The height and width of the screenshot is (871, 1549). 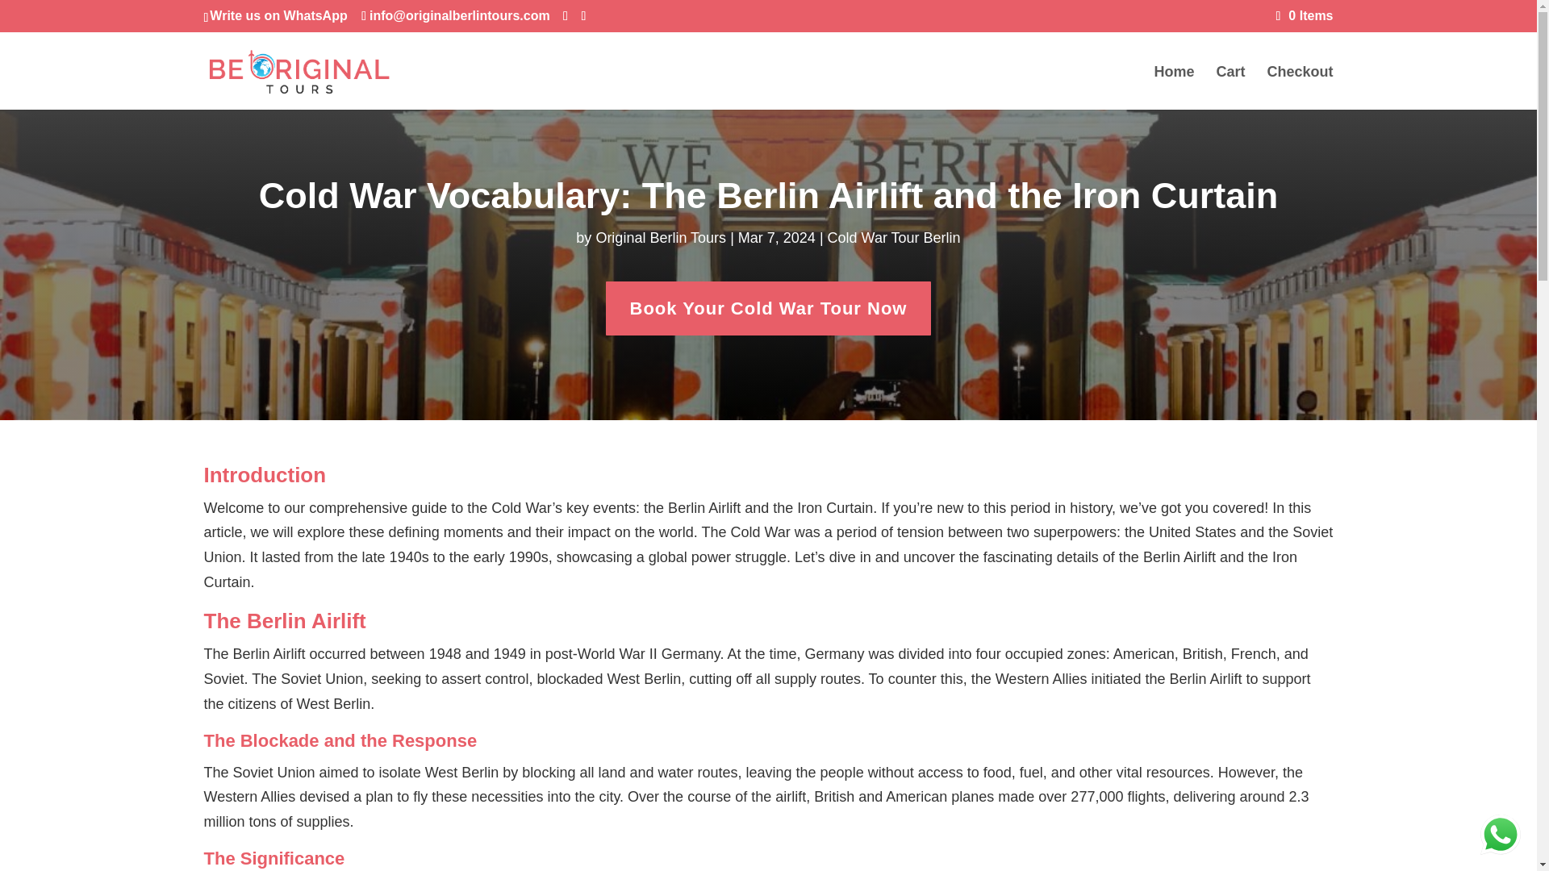 I want to click on Original Berlin Tours, so click(x=660, y=237).